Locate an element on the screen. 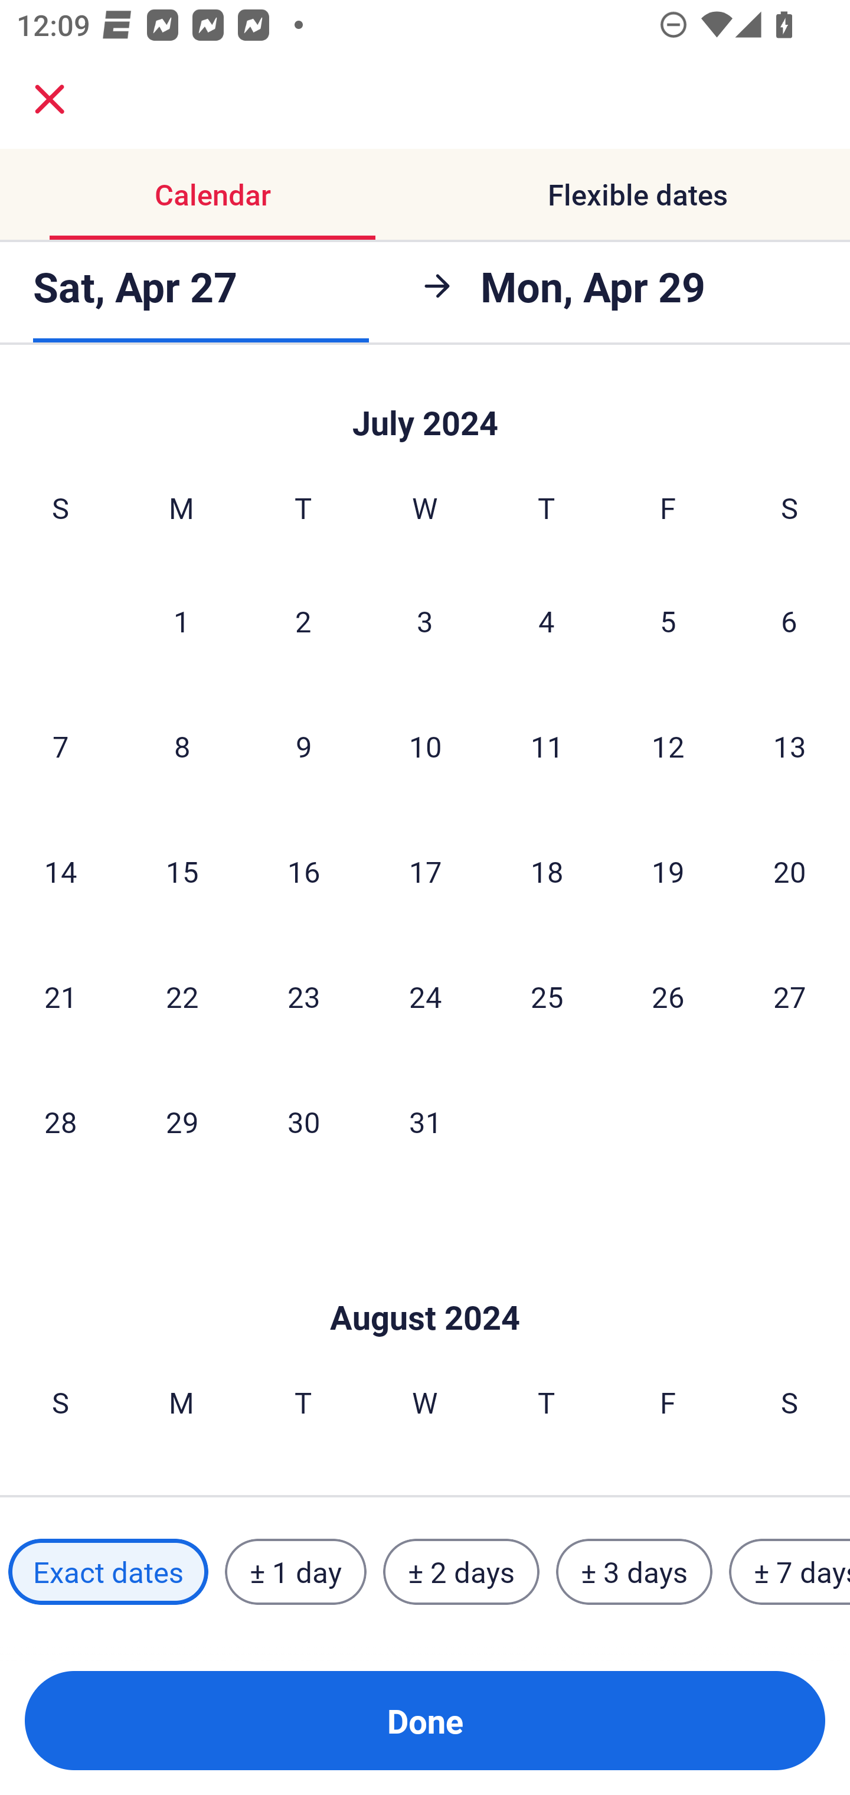  27 Saturday, July 27, 2024 is located at coordinates (790, 996).